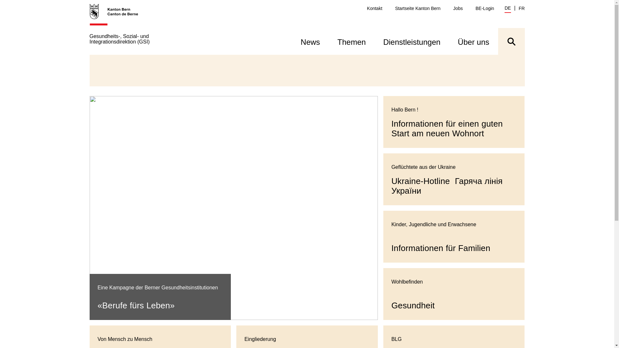 Image resolution: width=619 pixels, height=348 pixels. What do you see at coordinates (511, 41) in the screenshot?
I see `Suche ein- oder ausblenden` at bounding box center [511, 41].